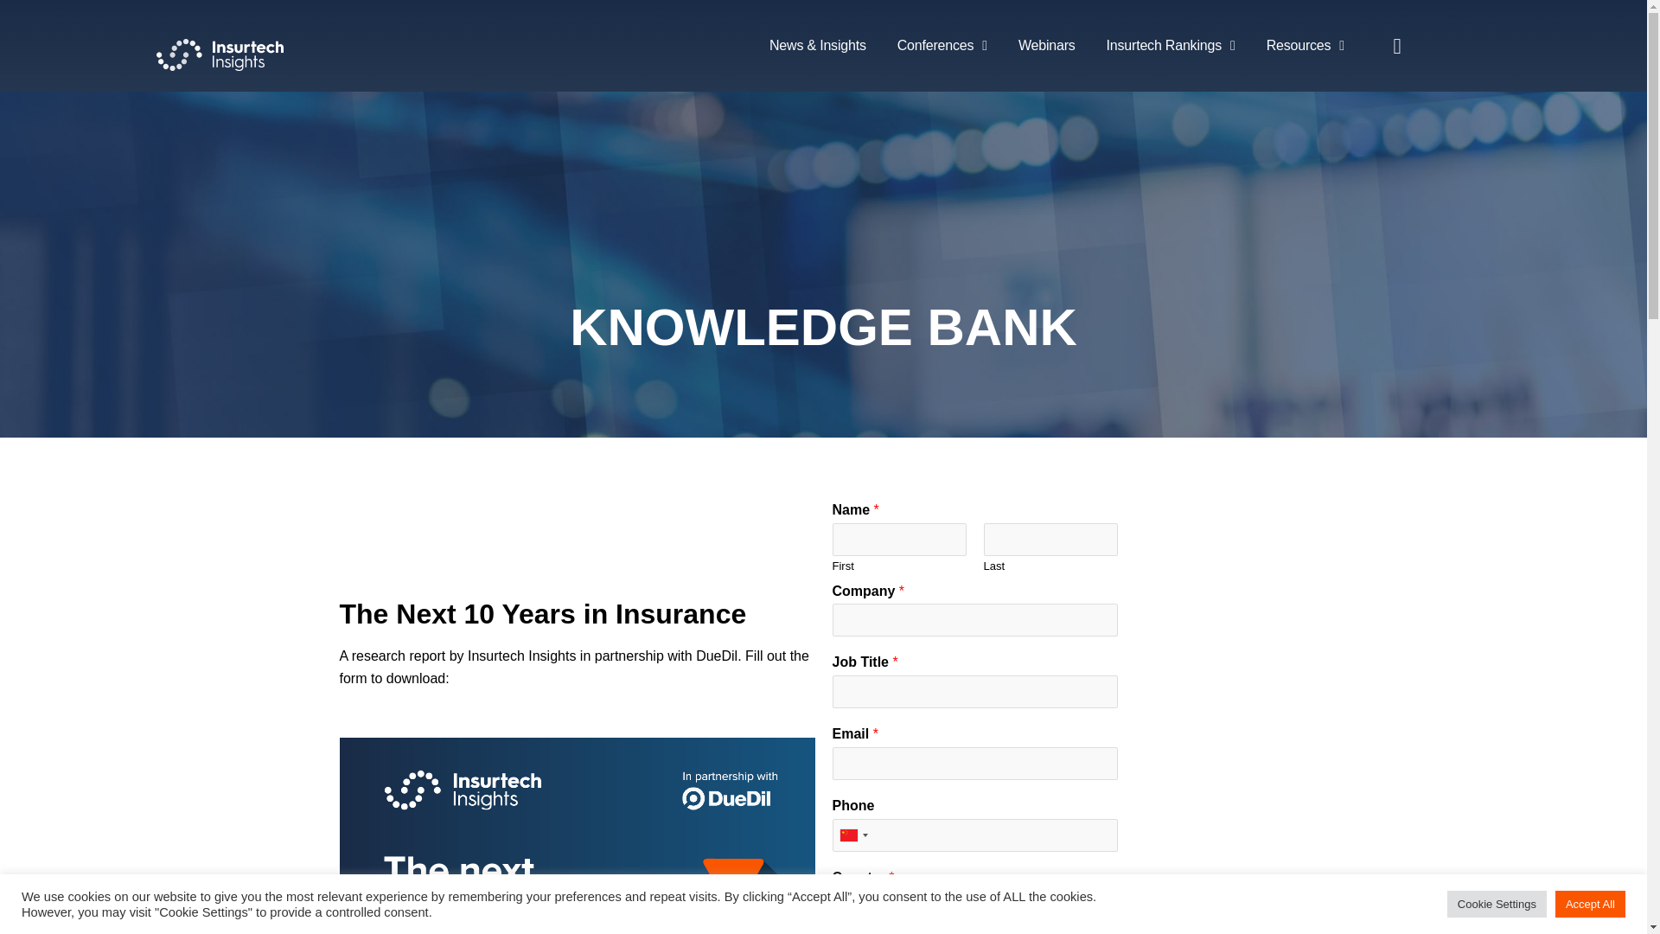  Describe the element at coordinates (942, 45) in the screenshot. I see `Conferences` at that location.